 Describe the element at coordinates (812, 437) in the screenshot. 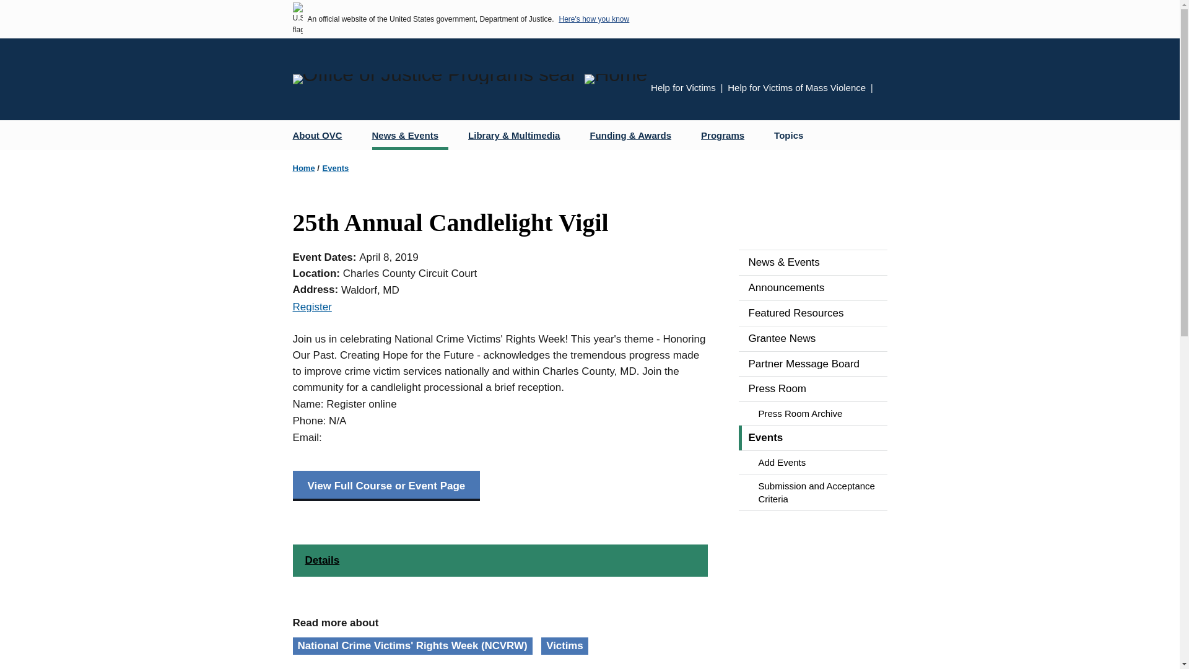

I see `Events` at that location.